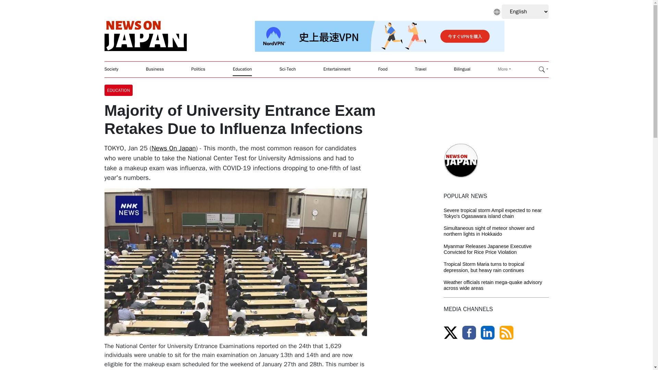 The width and height of the screenshot is (658, 370). Describe the element at coordinates (421, 69) in the screenshot. I see `Travel` at that location.